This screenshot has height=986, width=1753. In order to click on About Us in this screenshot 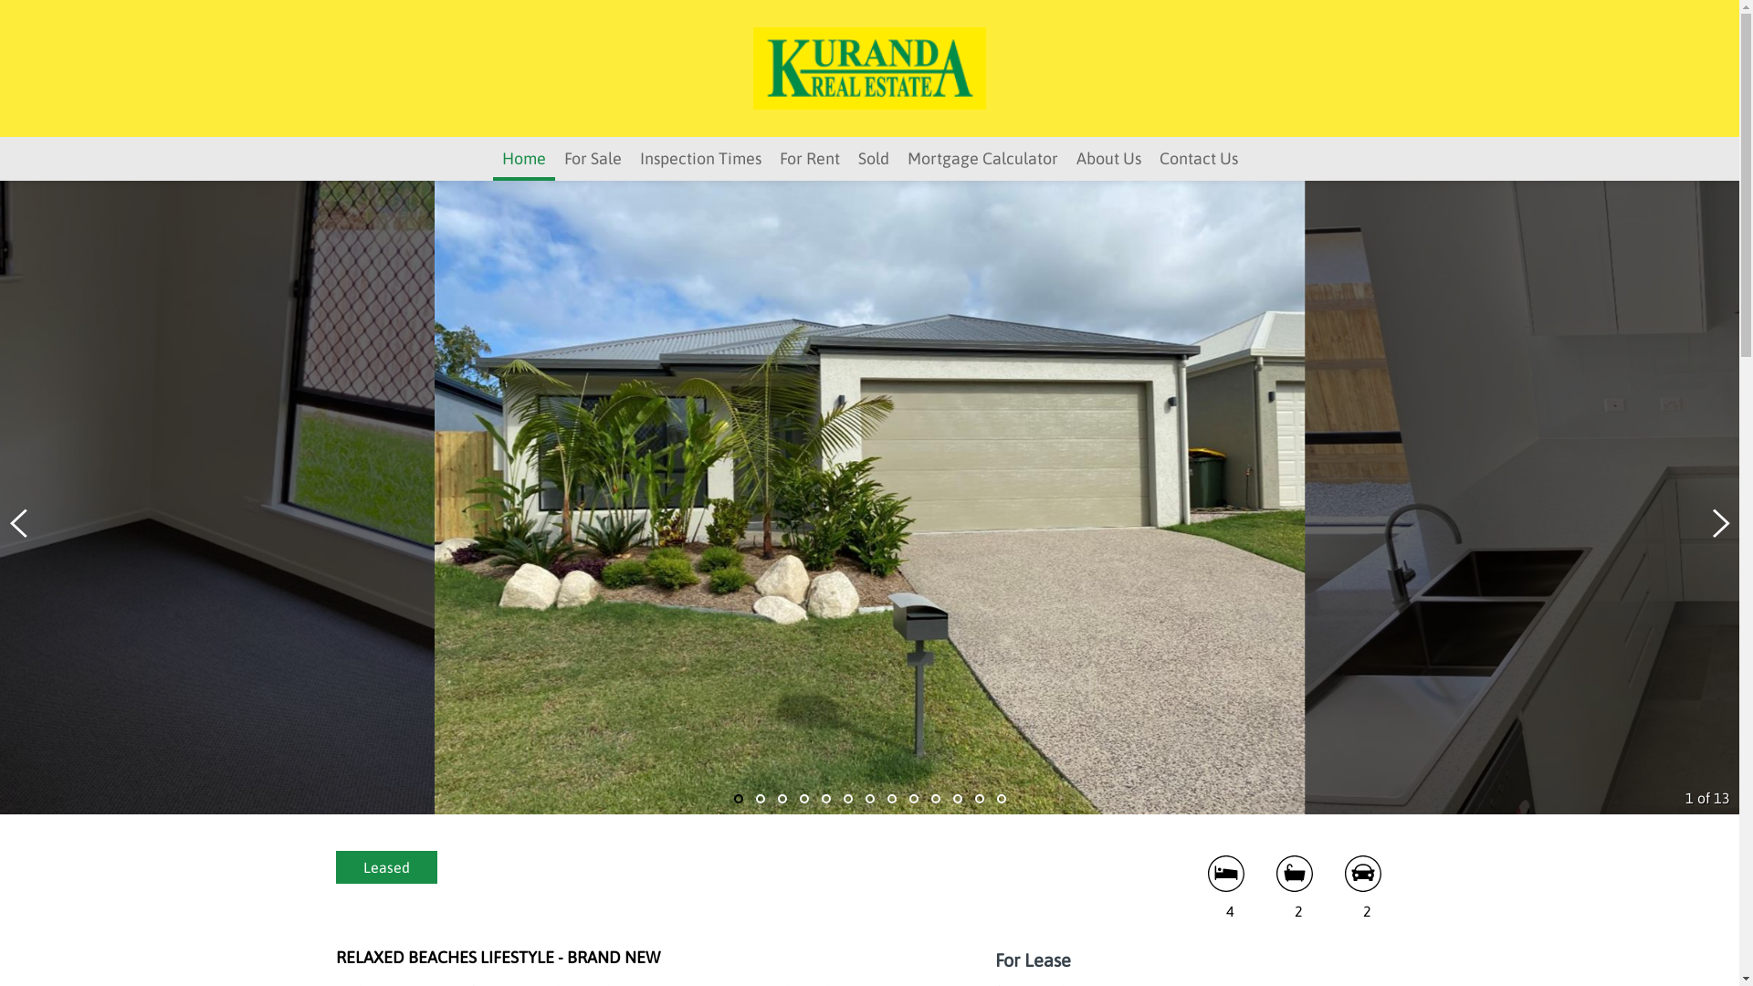, I will do `click(1108, 159)`.